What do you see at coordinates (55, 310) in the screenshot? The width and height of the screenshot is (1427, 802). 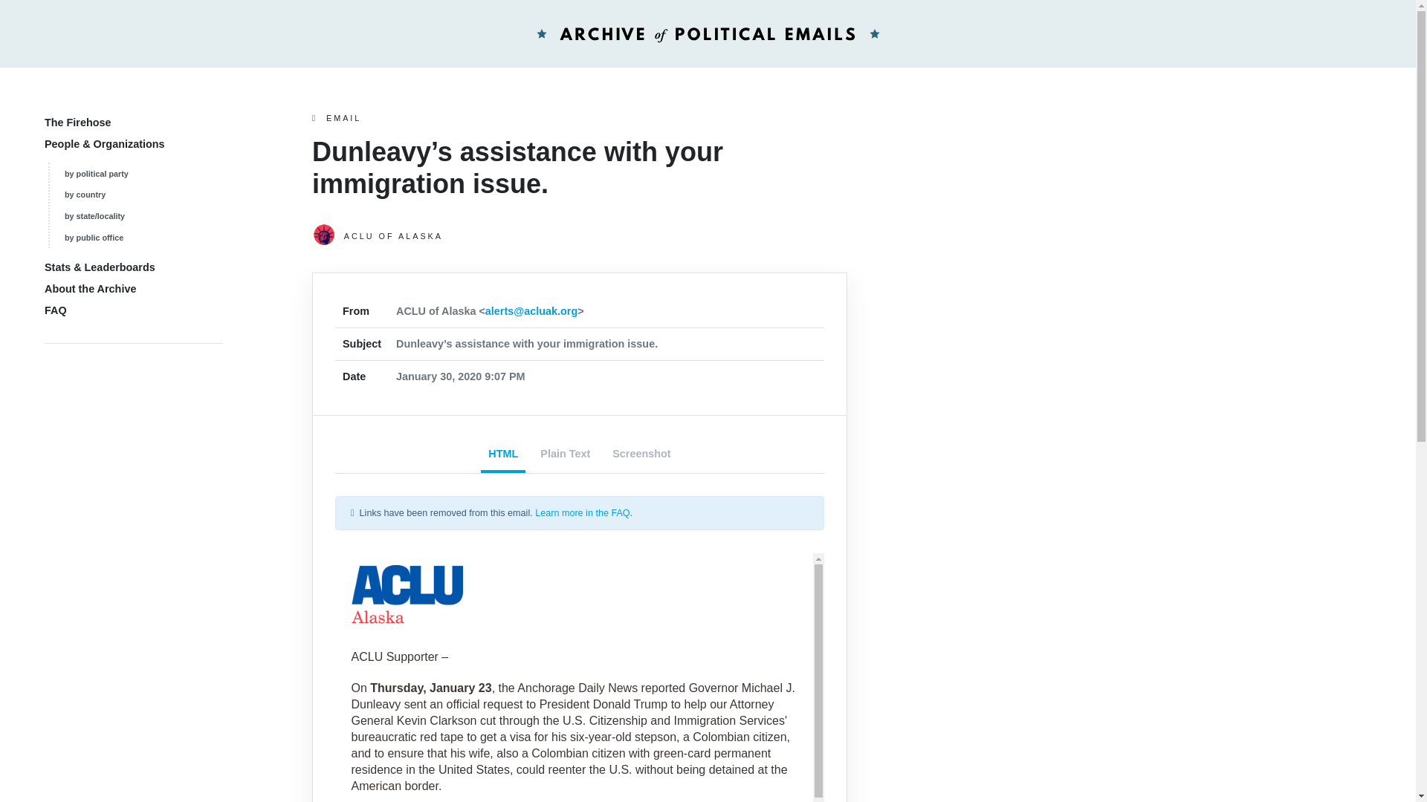 I see `FAQ` at bounding box center [55, 310].